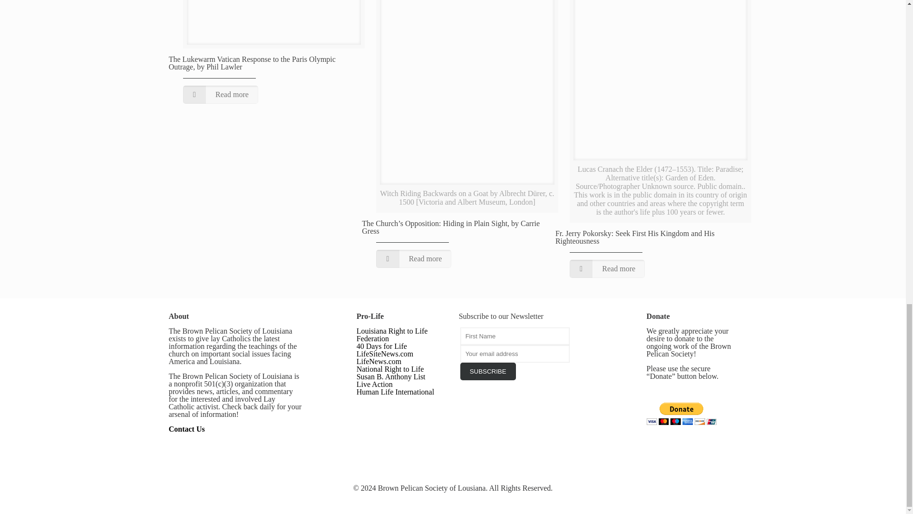 The image size is (913, 514). Describe the element at coordinates (453, 501) in the screenshot. I see `Twitter` at that location.